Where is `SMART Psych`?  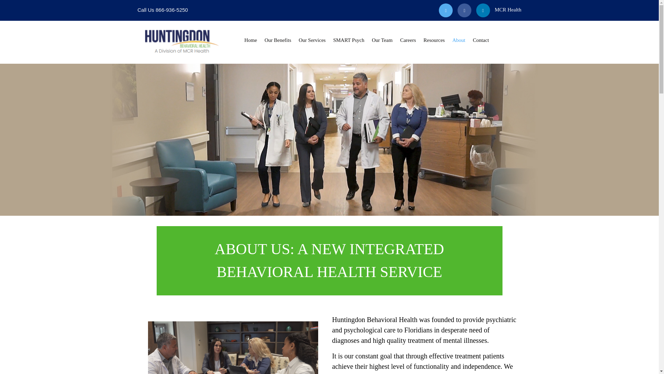 SMART Psych is located at coordinates (349, 40).